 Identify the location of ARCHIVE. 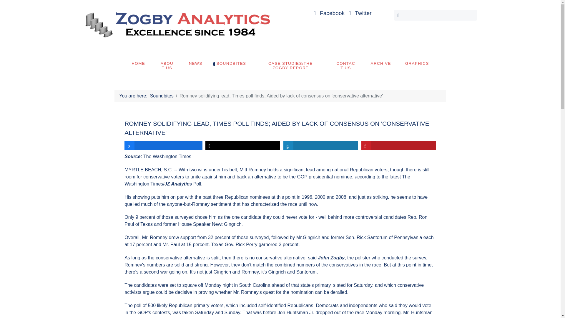
(381, 63).